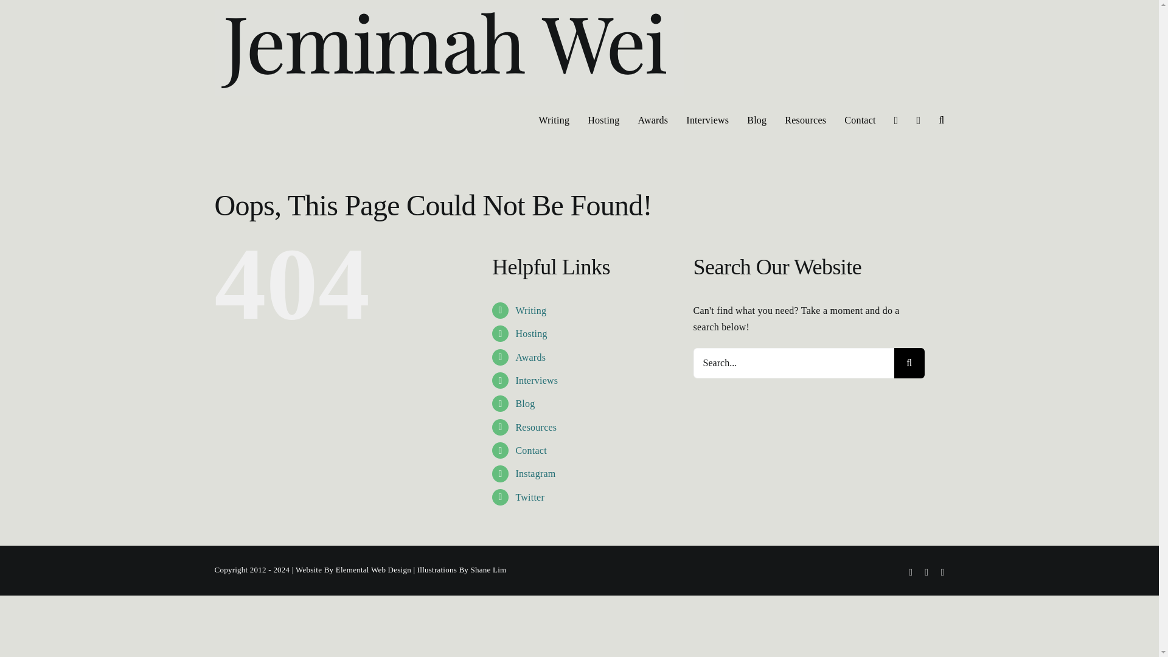 The image size is (1168, 657). Describe the element at coordinates (530, 450) in the screenshot. I see `Contact` at that location.